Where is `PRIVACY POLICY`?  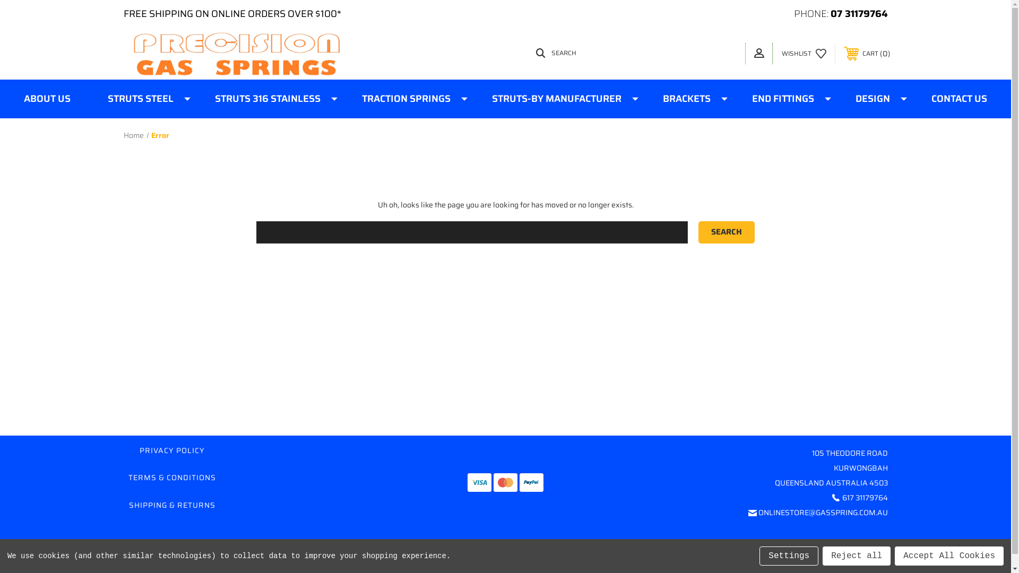
PRIVACY POLICY is located at coordinates (172, 450).